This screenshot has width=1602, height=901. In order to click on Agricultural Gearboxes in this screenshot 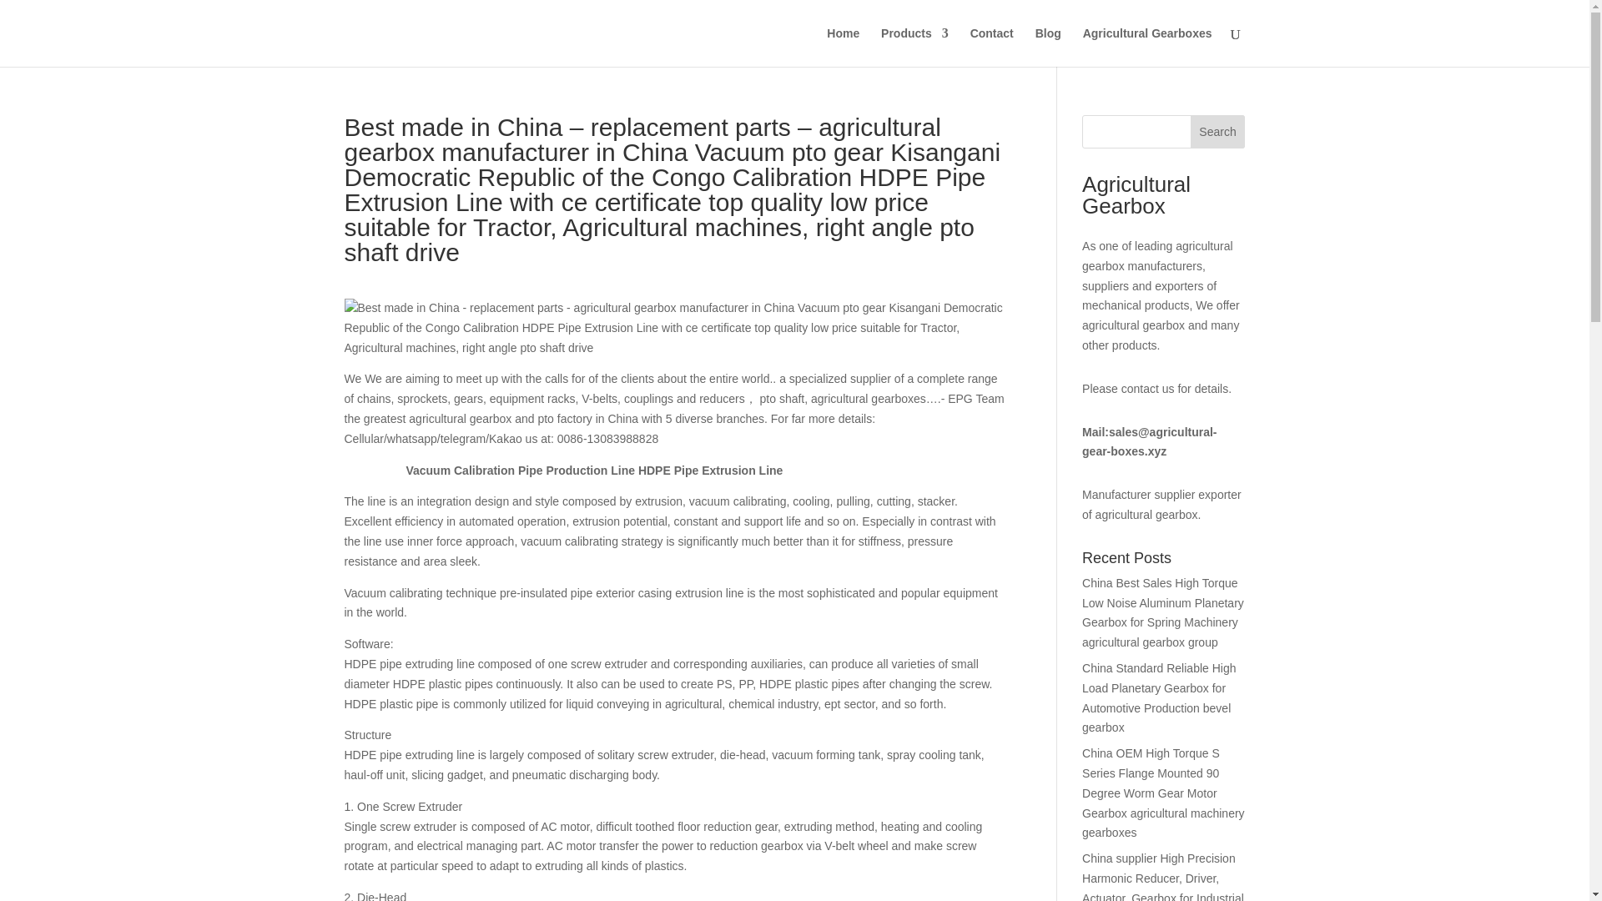, I will do `click(1147, 47)`.